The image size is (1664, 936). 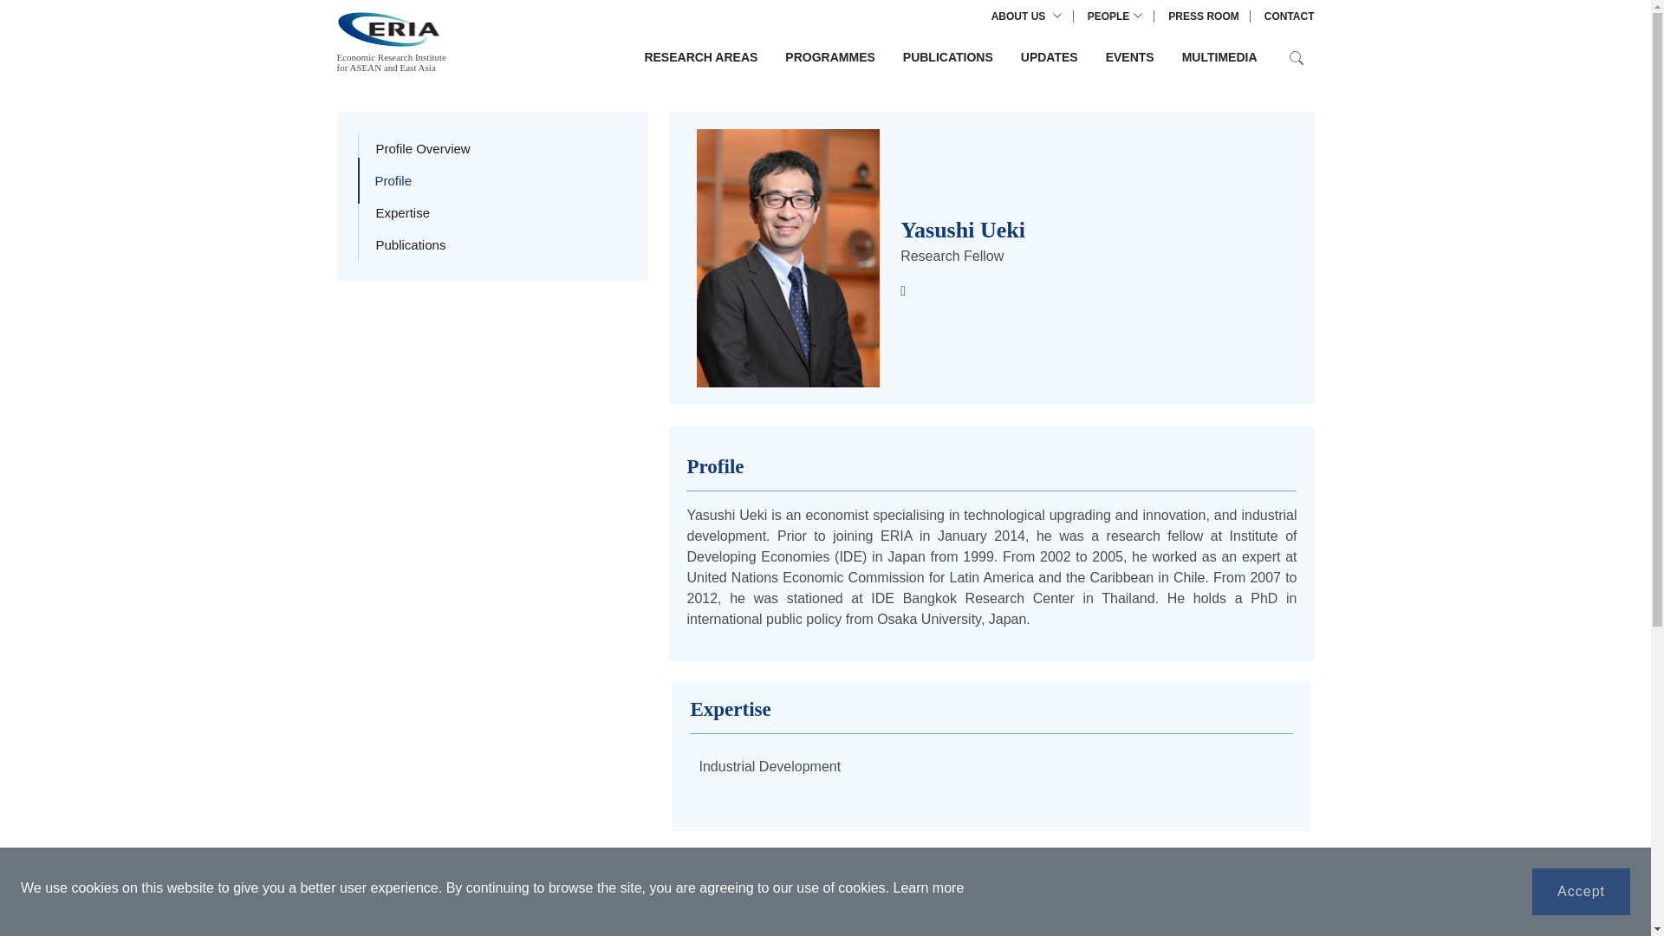 What do you see at coordinates (1296, 57) in the screenshot?
I see `Search General ERIA` at bounding box center [1296, 57].